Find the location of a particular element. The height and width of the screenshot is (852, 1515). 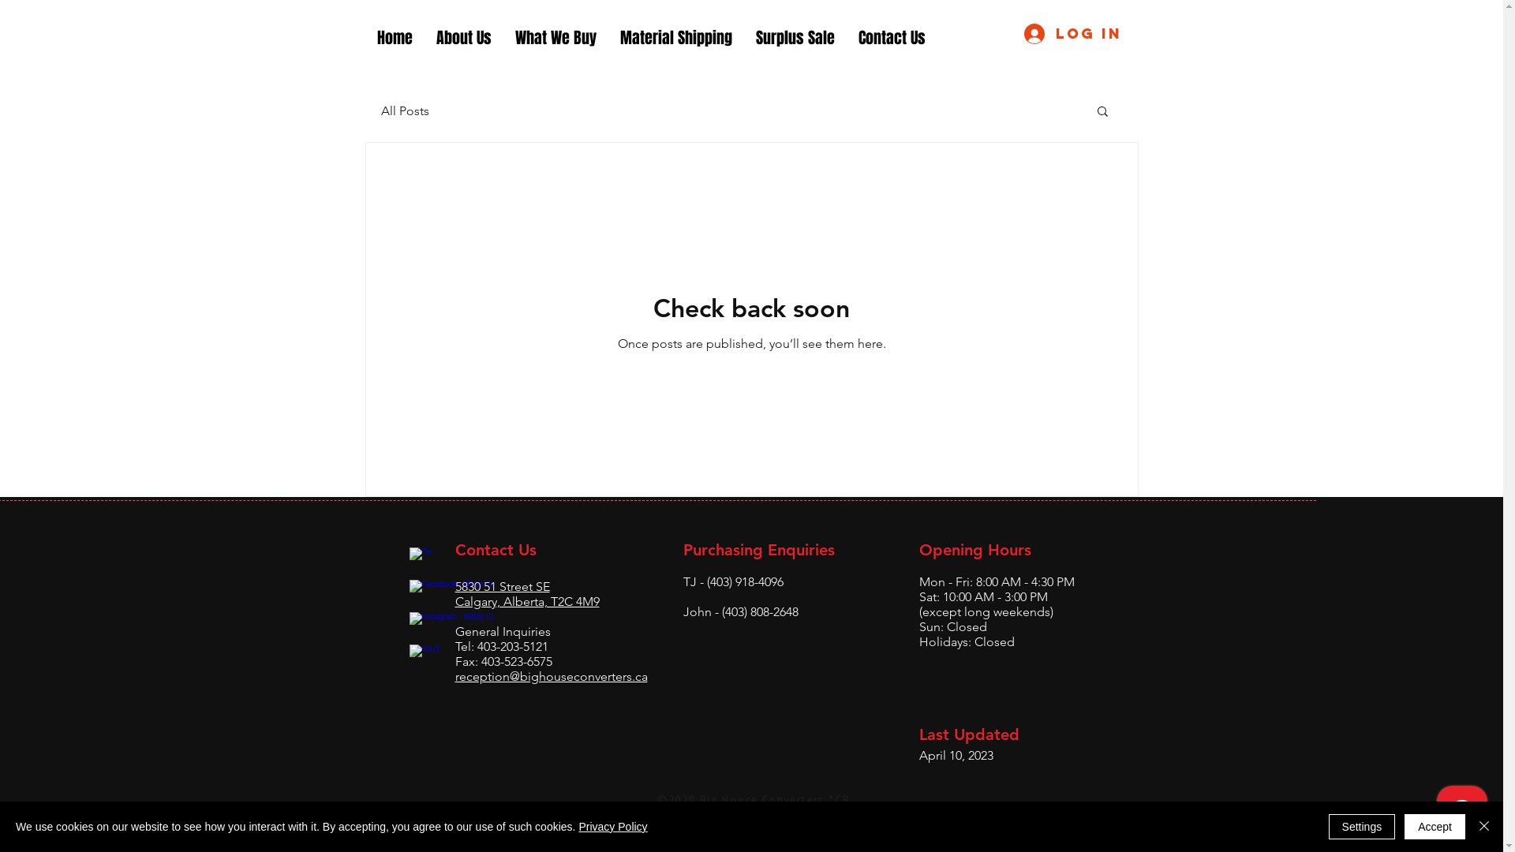

Accept is located at coordinates (1435, 827).